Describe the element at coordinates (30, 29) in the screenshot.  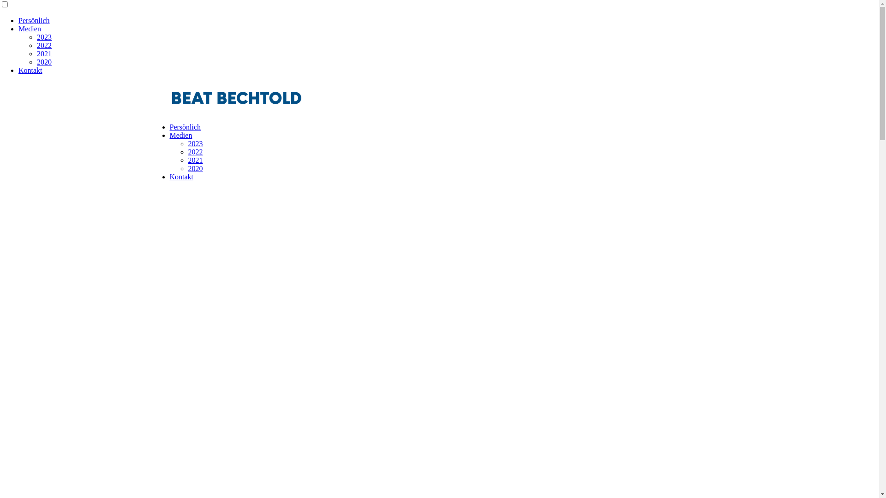
I see `Medien` at that location.